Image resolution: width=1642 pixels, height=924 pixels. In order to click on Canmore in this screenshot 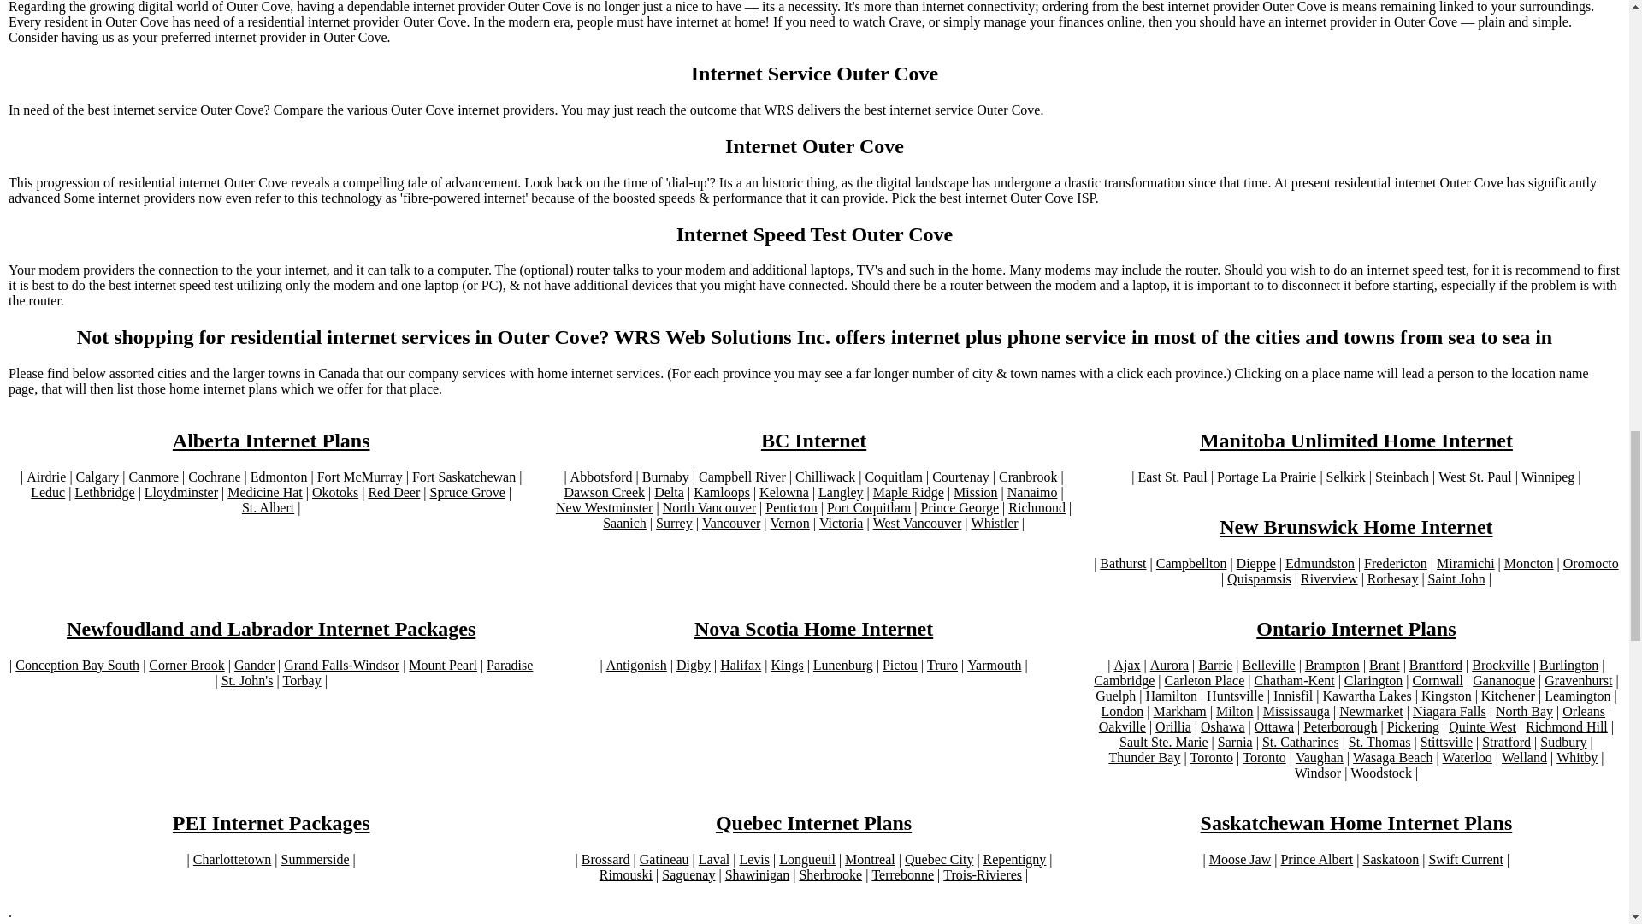, I will do `click(153, 477)`.